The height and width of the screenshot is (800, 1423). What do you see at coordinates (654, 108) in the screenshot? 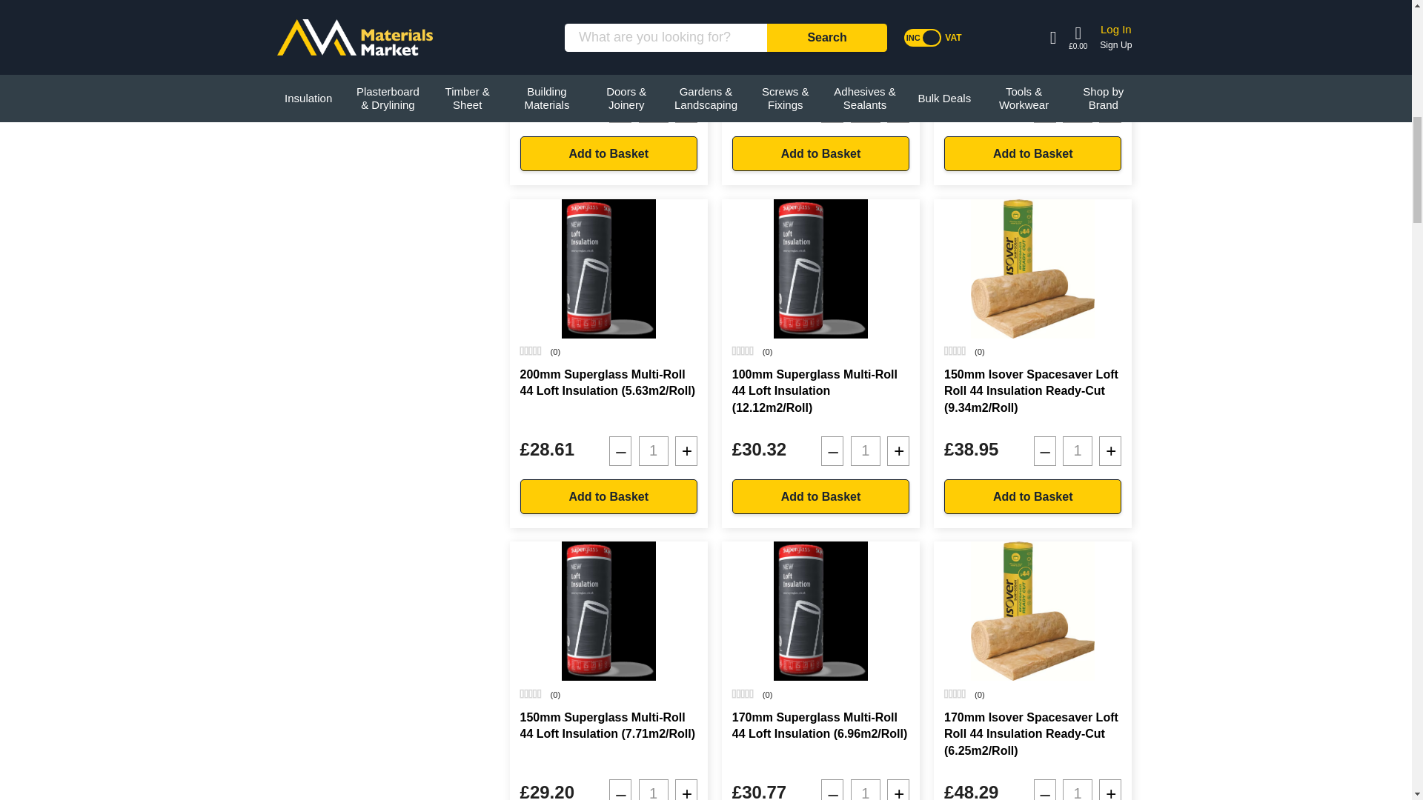
I see `Qty` at bounding box center [654, 108].